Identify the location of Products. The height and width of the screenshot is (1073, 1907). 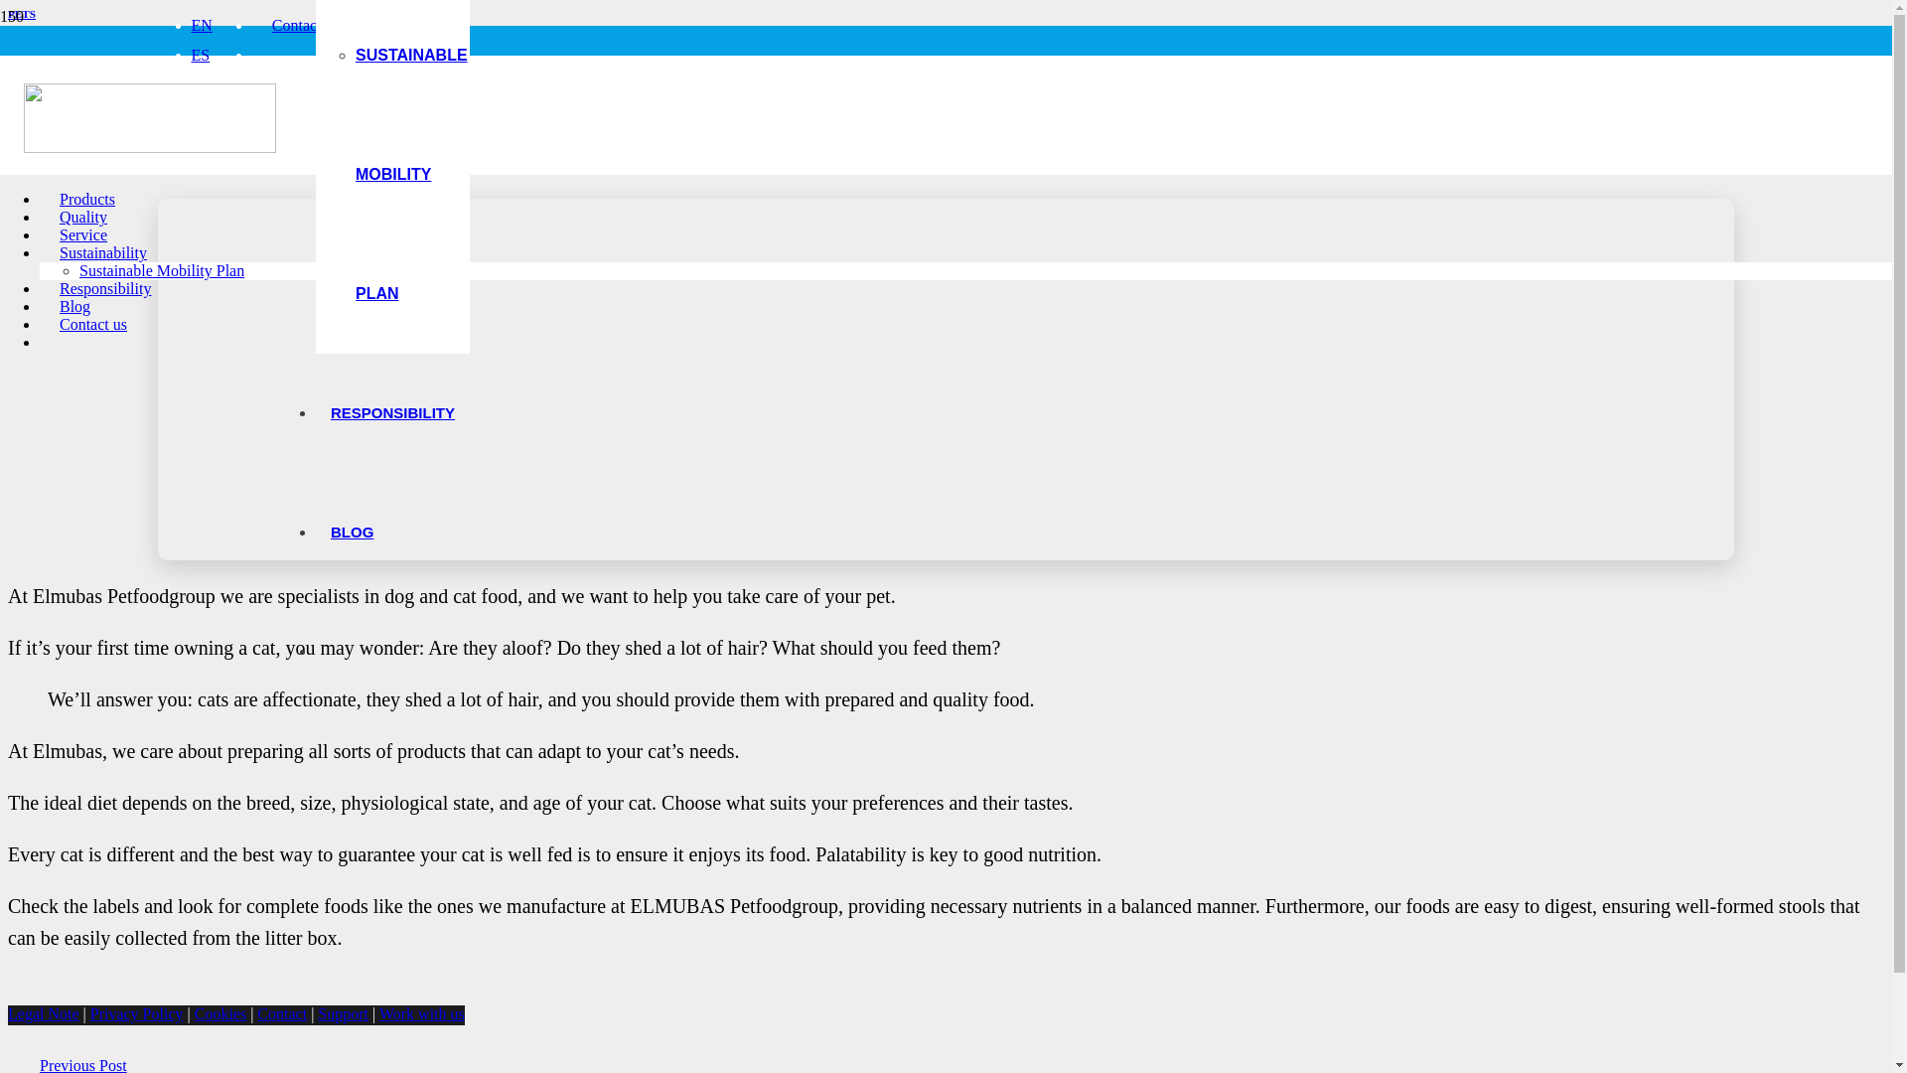
(87, 199).